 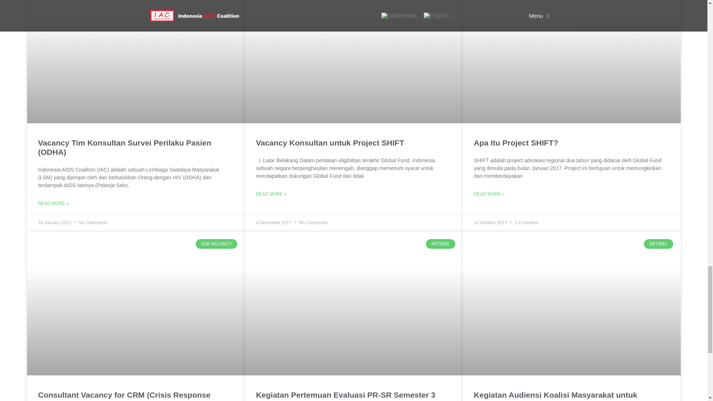 What do you see at coordinates (516, 143) in the screenshot?
I see `Apa Itu Project SHIFT?` at bounding box center [516, 143].